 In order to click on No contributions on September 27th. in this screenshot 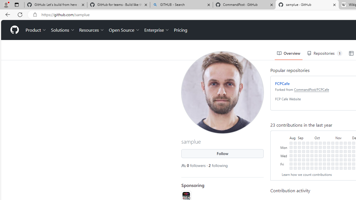, I will do `click(312, 155)`.